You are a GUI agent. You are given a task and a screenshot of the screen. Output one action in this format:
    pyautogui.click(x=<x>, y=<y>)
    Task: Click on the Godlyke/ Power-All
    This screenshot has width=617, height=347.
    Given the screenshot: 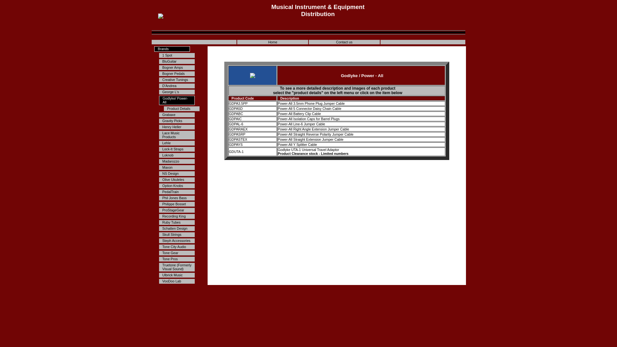 What is the action you would take?
    pyautogui.click(x=177, y=100)
    